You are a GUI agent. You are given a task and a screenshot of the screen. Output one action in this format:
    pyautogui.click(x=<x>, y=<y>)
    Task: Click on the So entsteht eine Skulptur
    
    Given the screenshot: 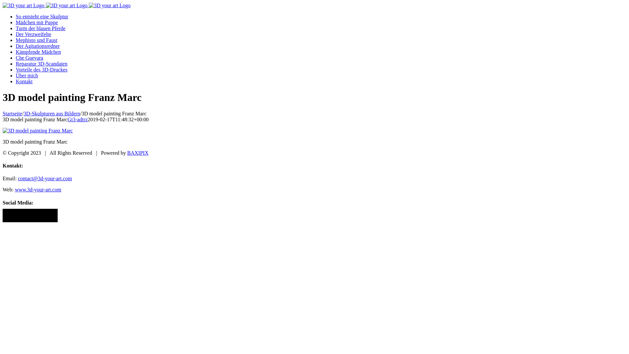 What is the action you would take?
    pyautogui.click(x=42, y=16)
    